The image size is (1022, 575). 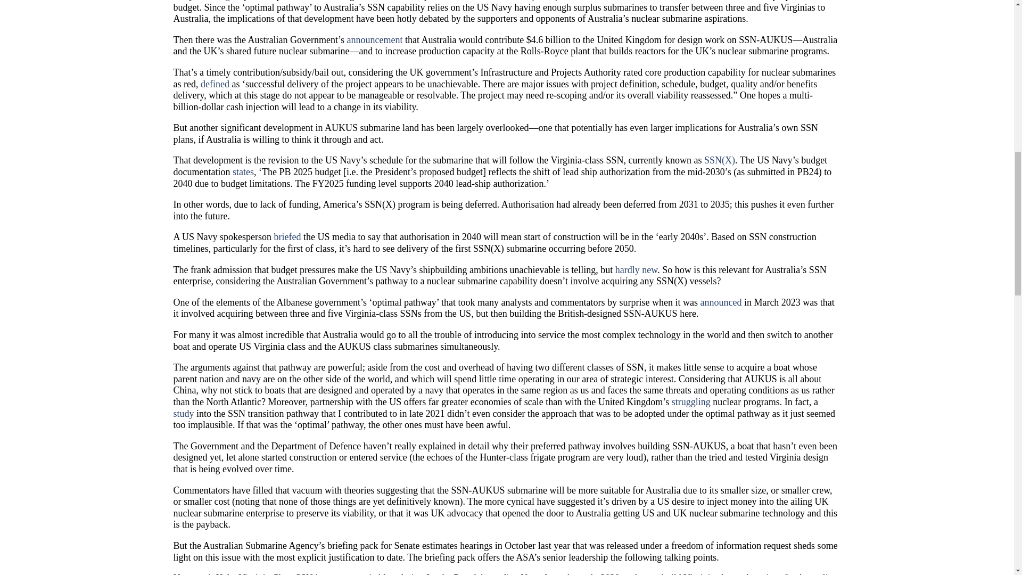 I want to click on study, so click(x=184, y=413).